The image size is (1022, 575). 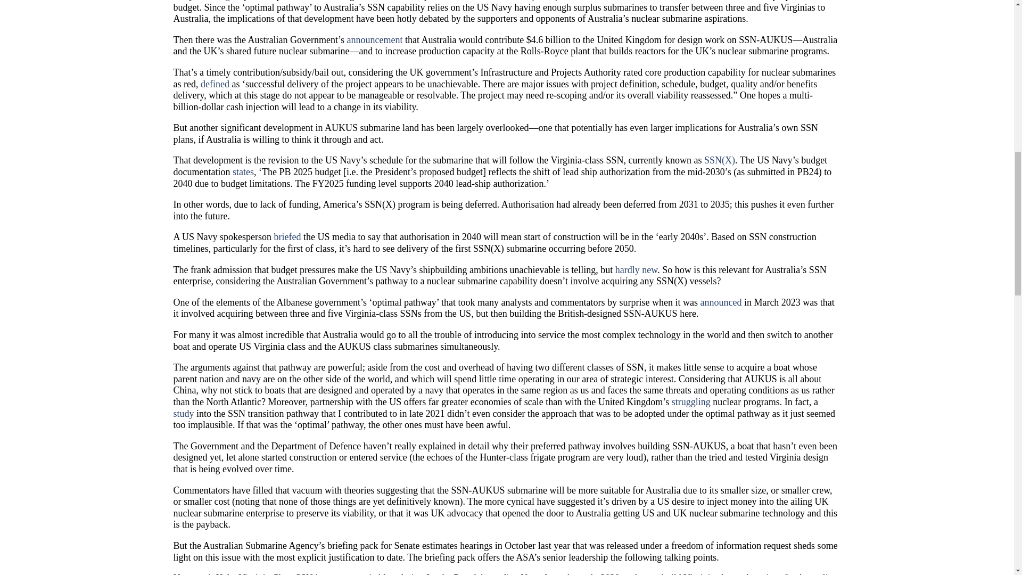 I want to click on study, so click(x=184, y=413).